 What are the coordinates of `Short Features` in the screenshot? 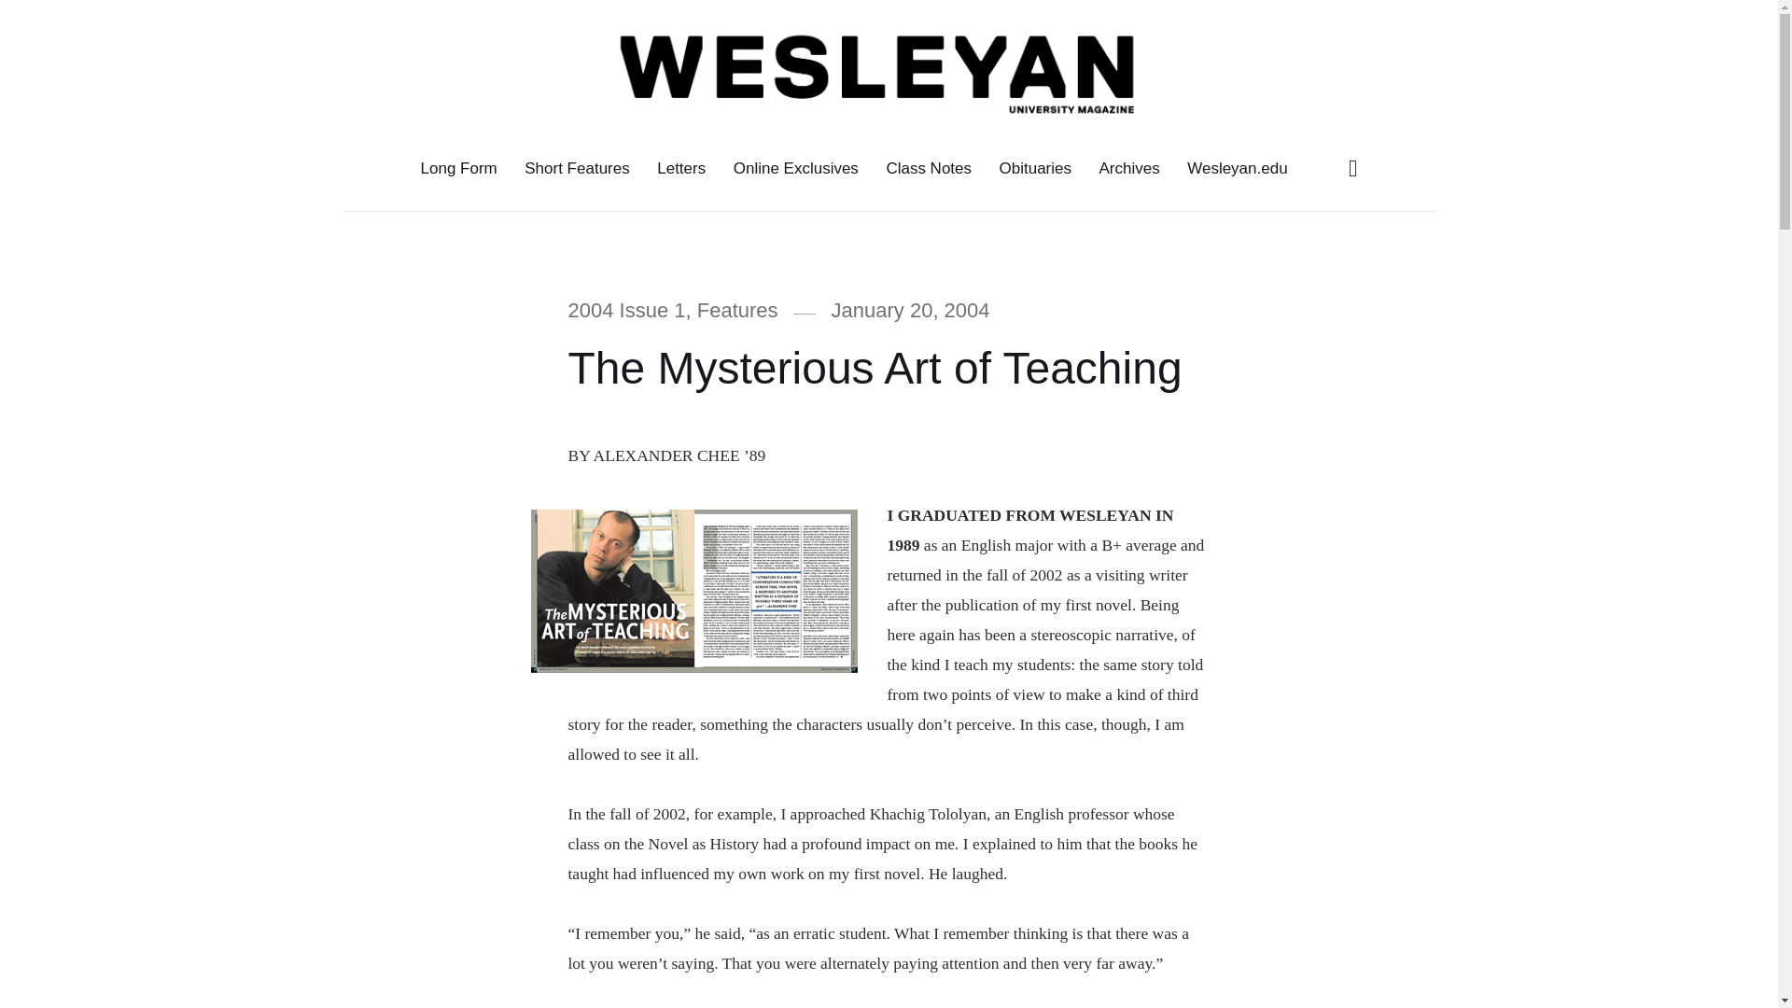 It's located at (577, 168).